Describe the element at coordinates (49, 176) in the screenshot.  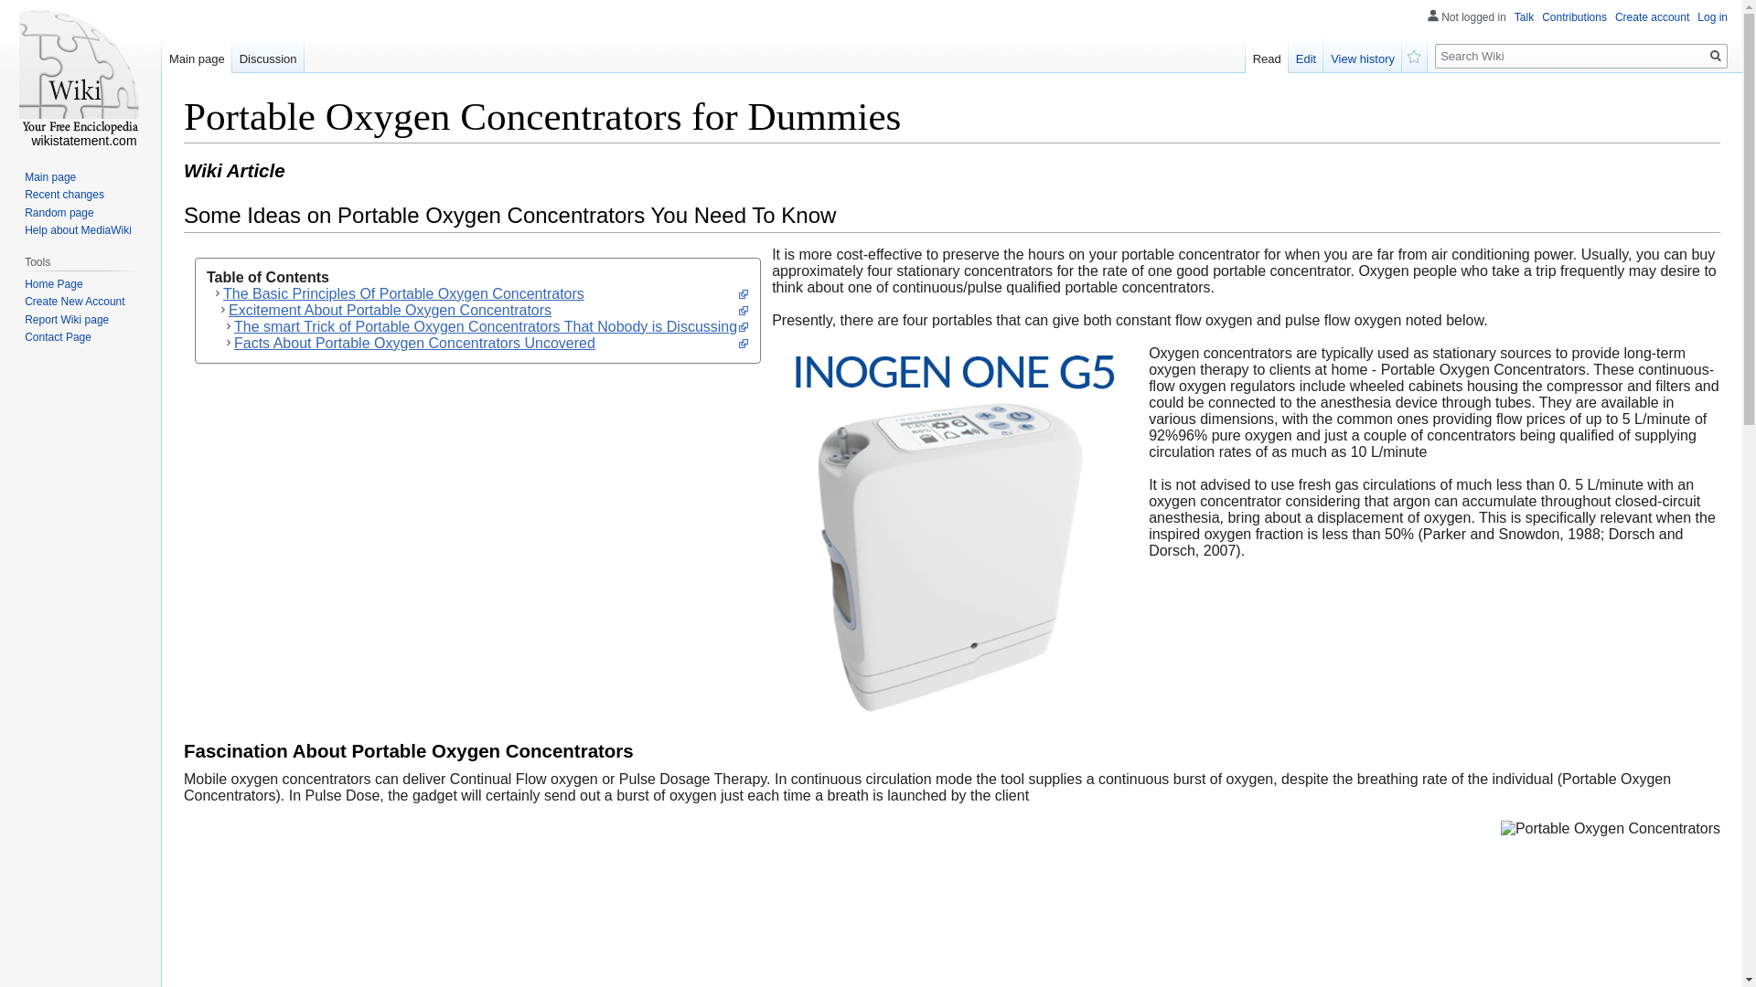
I see `Main page` at that location.